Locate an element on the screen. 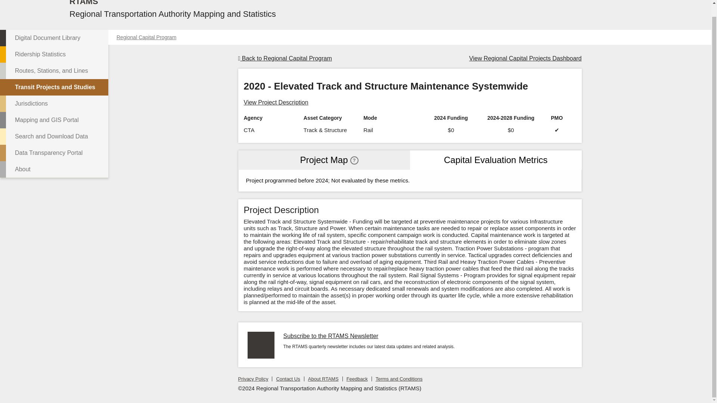 The width and height of the screenshot is (717, 403). Privacy Policy is located at coordinates (253, 378).